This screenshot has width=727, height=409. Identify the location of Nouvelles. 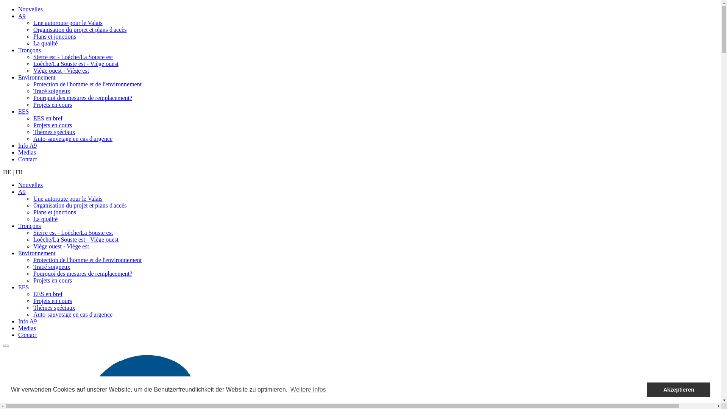
(30, 9).